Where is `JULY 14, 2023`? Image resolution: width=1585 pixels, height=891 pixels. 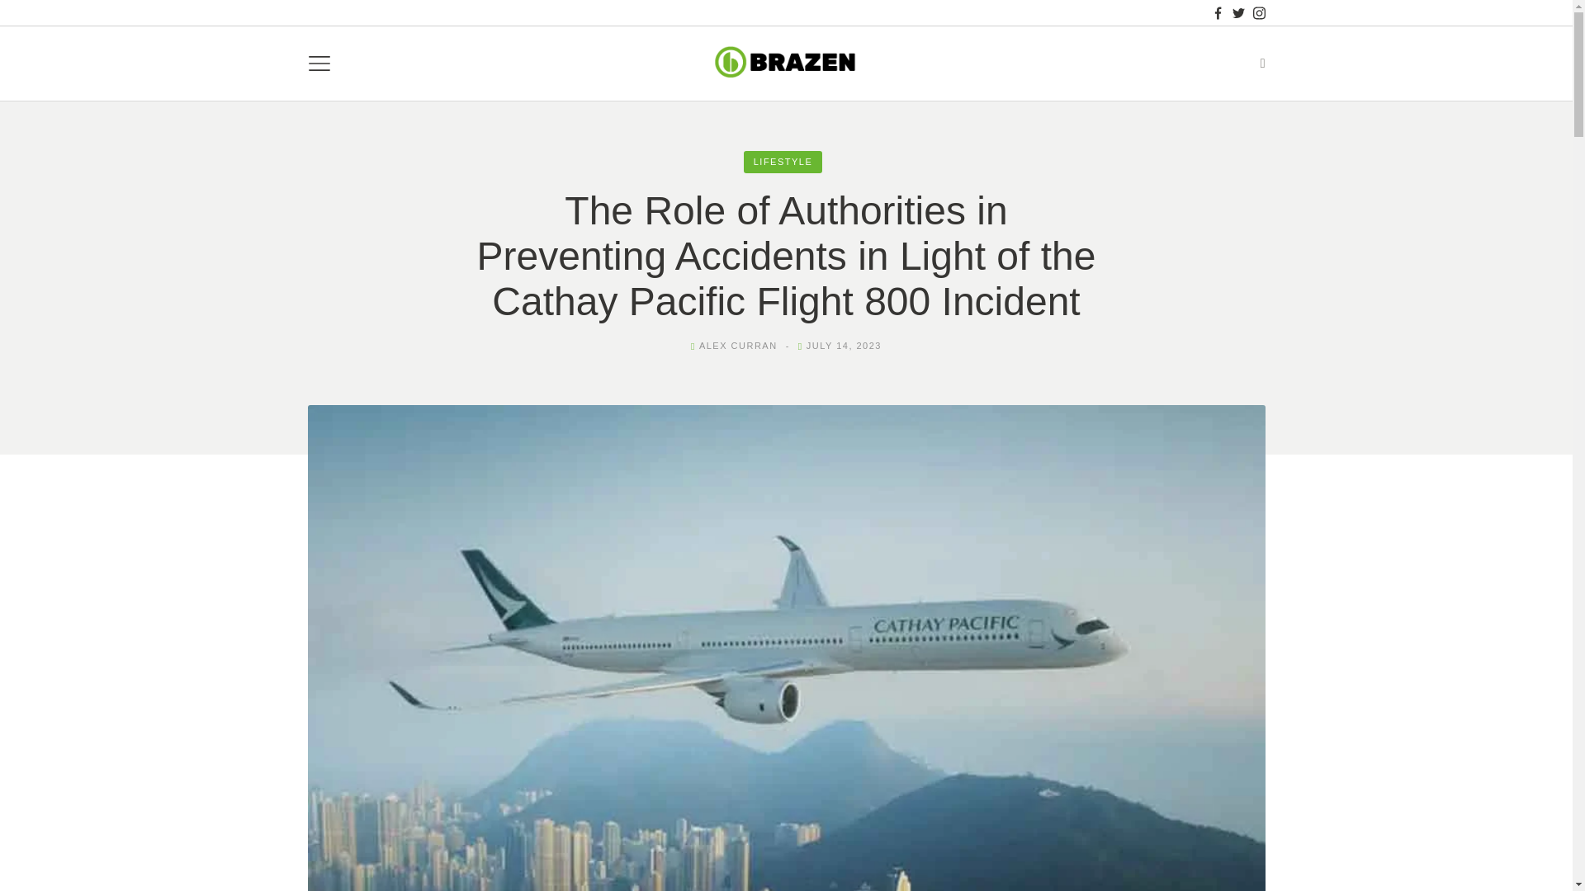
JULY 14, 2023 is located at coordinates (844, 345).